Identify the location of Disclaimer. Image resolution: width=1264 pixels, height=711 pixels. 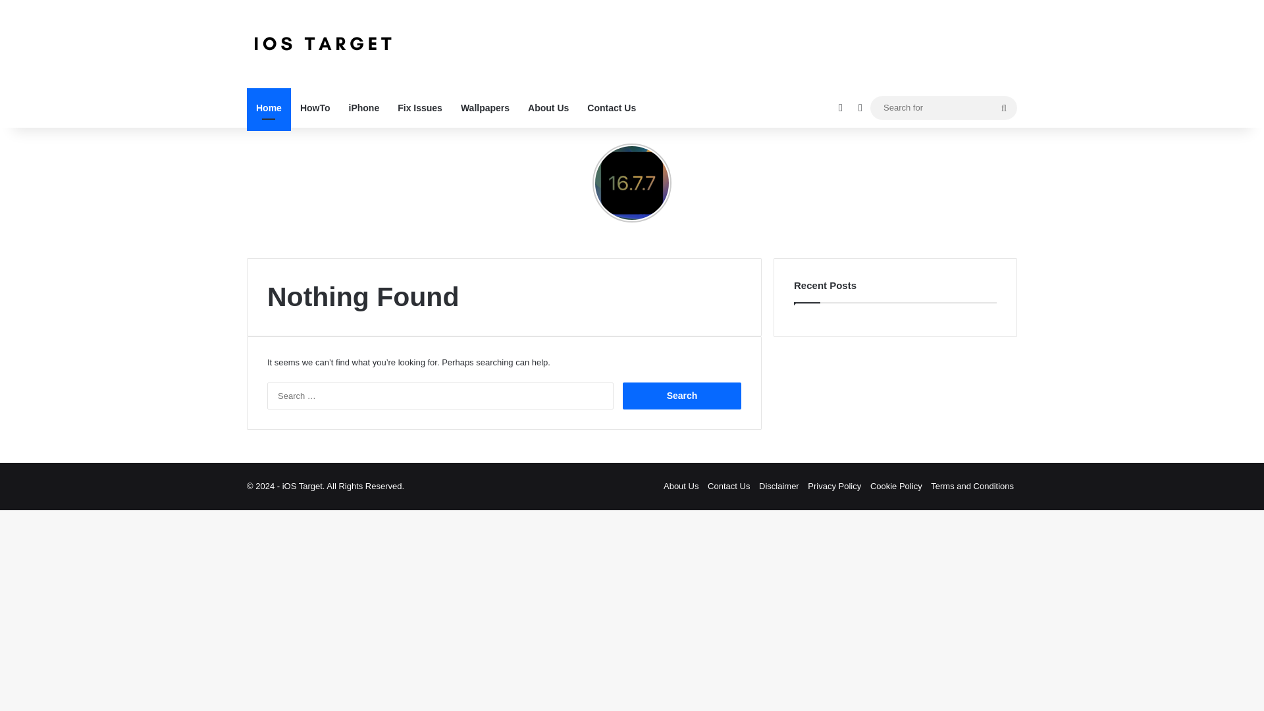
(779, 486).